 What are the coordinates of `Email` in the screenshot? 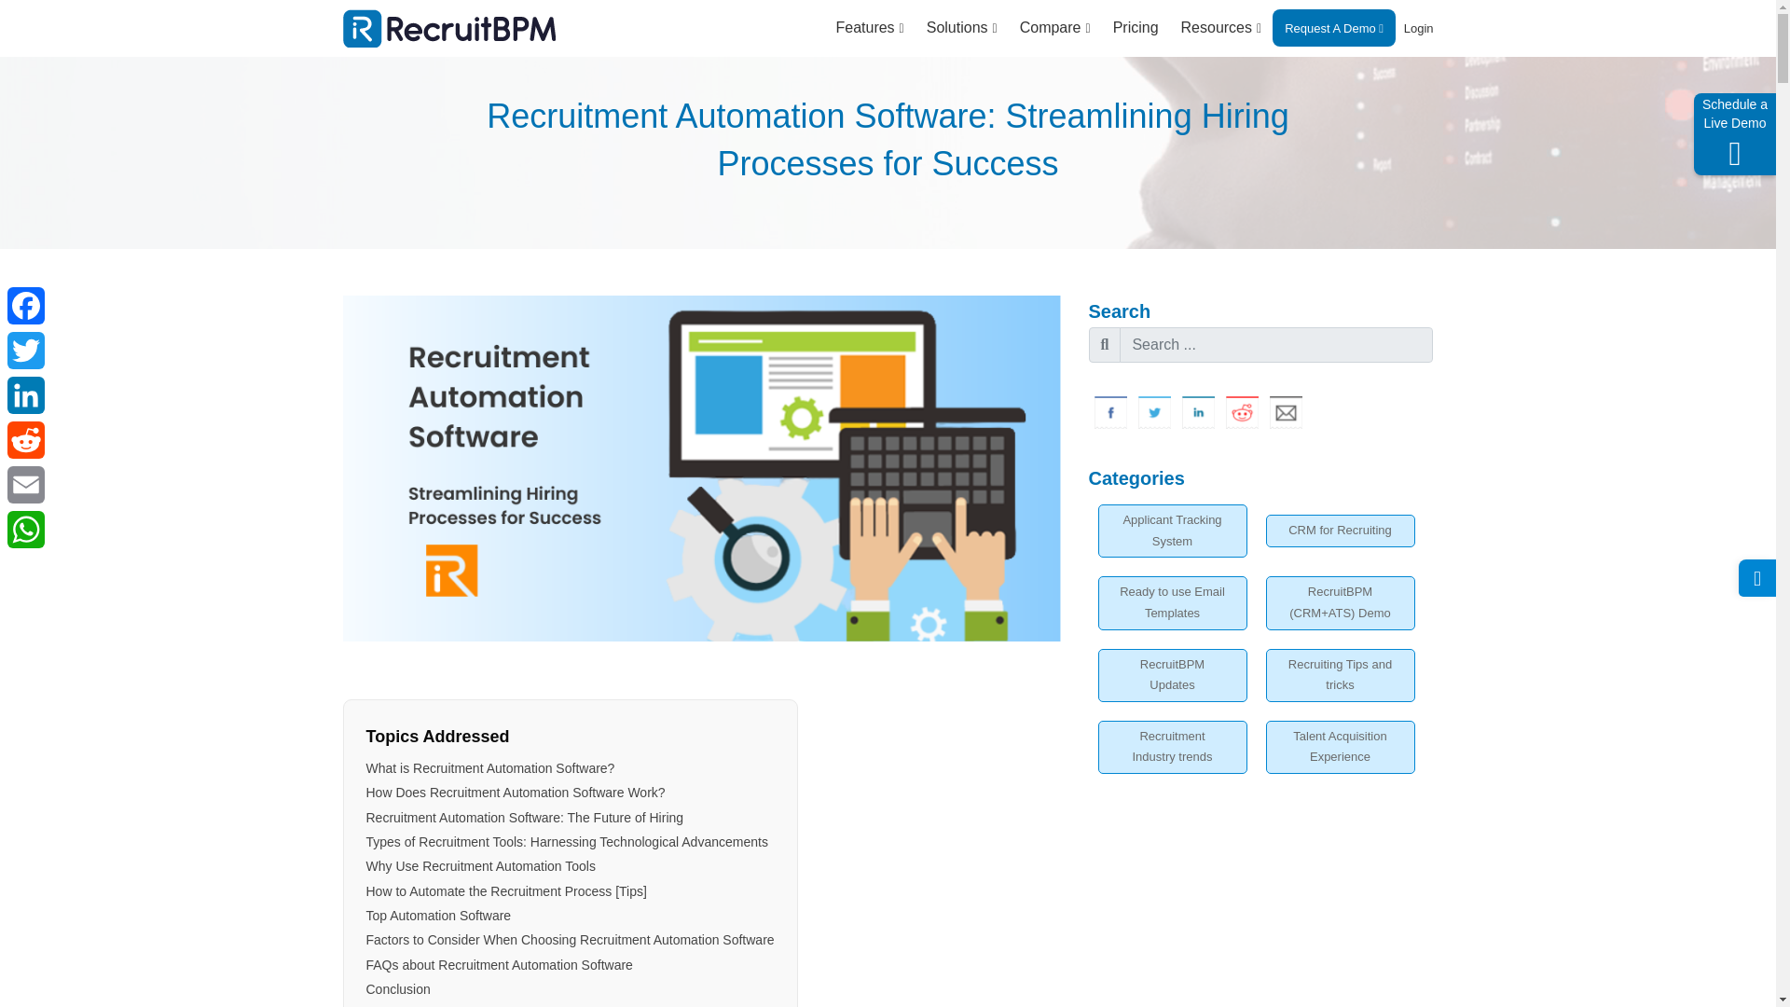 It's located at (25, 485).